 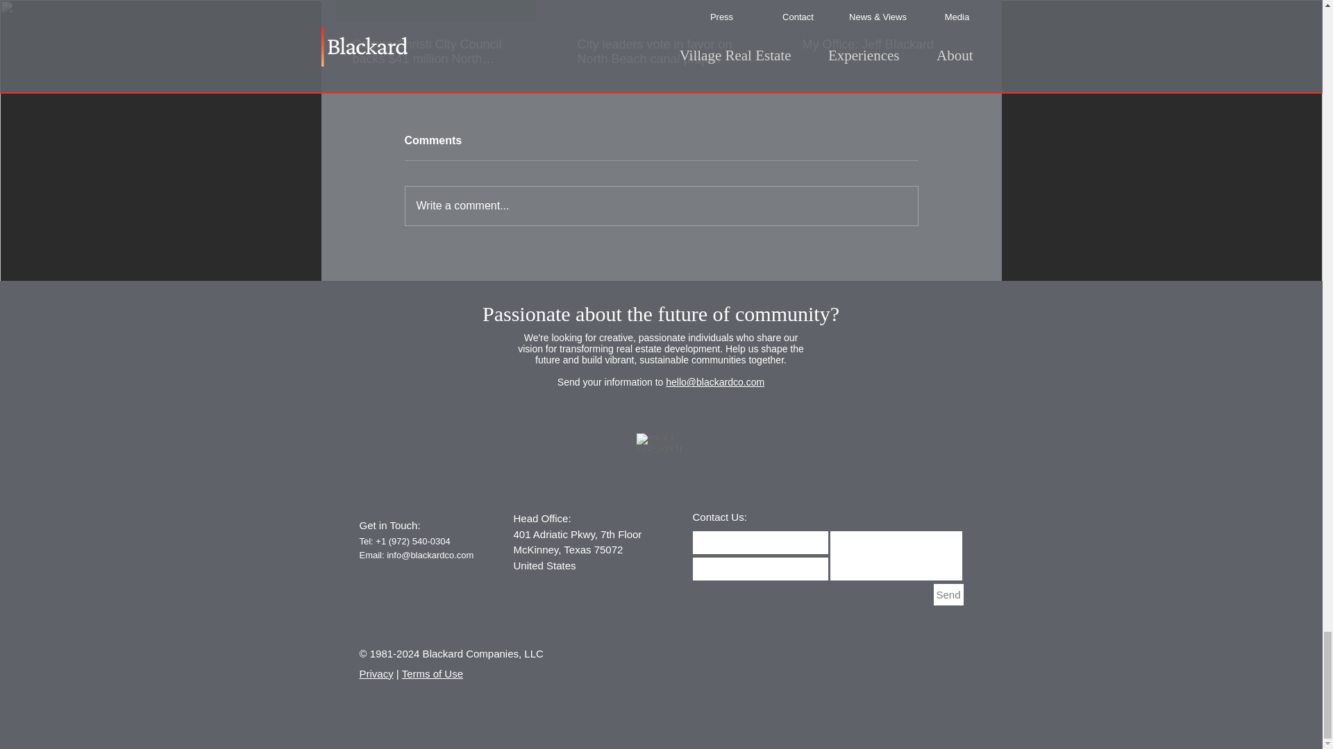 What do you see at coordinates (885, 44) in the screenshot?
I see `My Office: Jeff Blackard` at bounding box center [885, 44].